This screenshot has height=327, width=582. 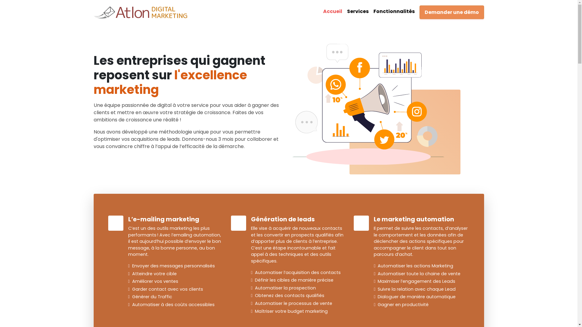 I want to click on Services, so click(x=358, y=12).